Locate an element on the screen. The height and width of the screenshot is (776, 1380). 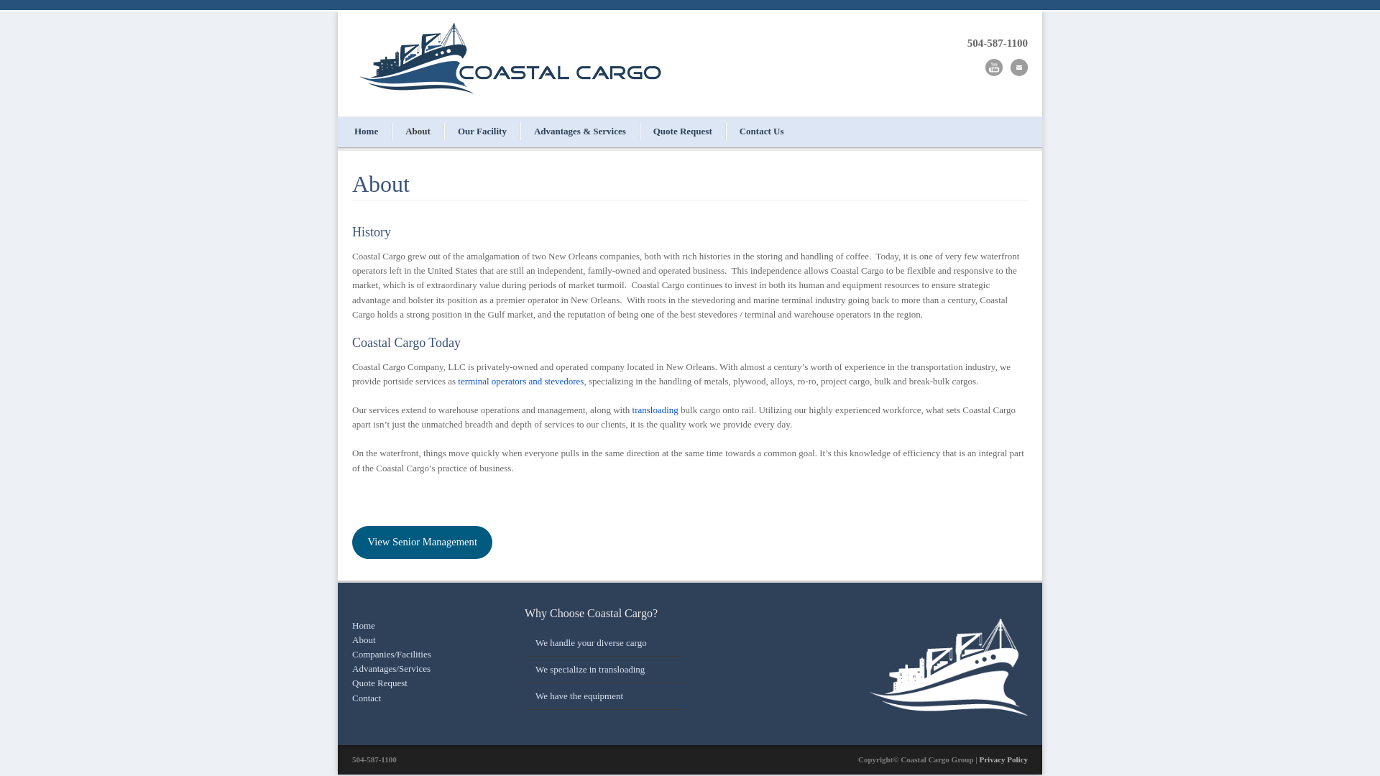
Contact is located at coordinates (366, 698).